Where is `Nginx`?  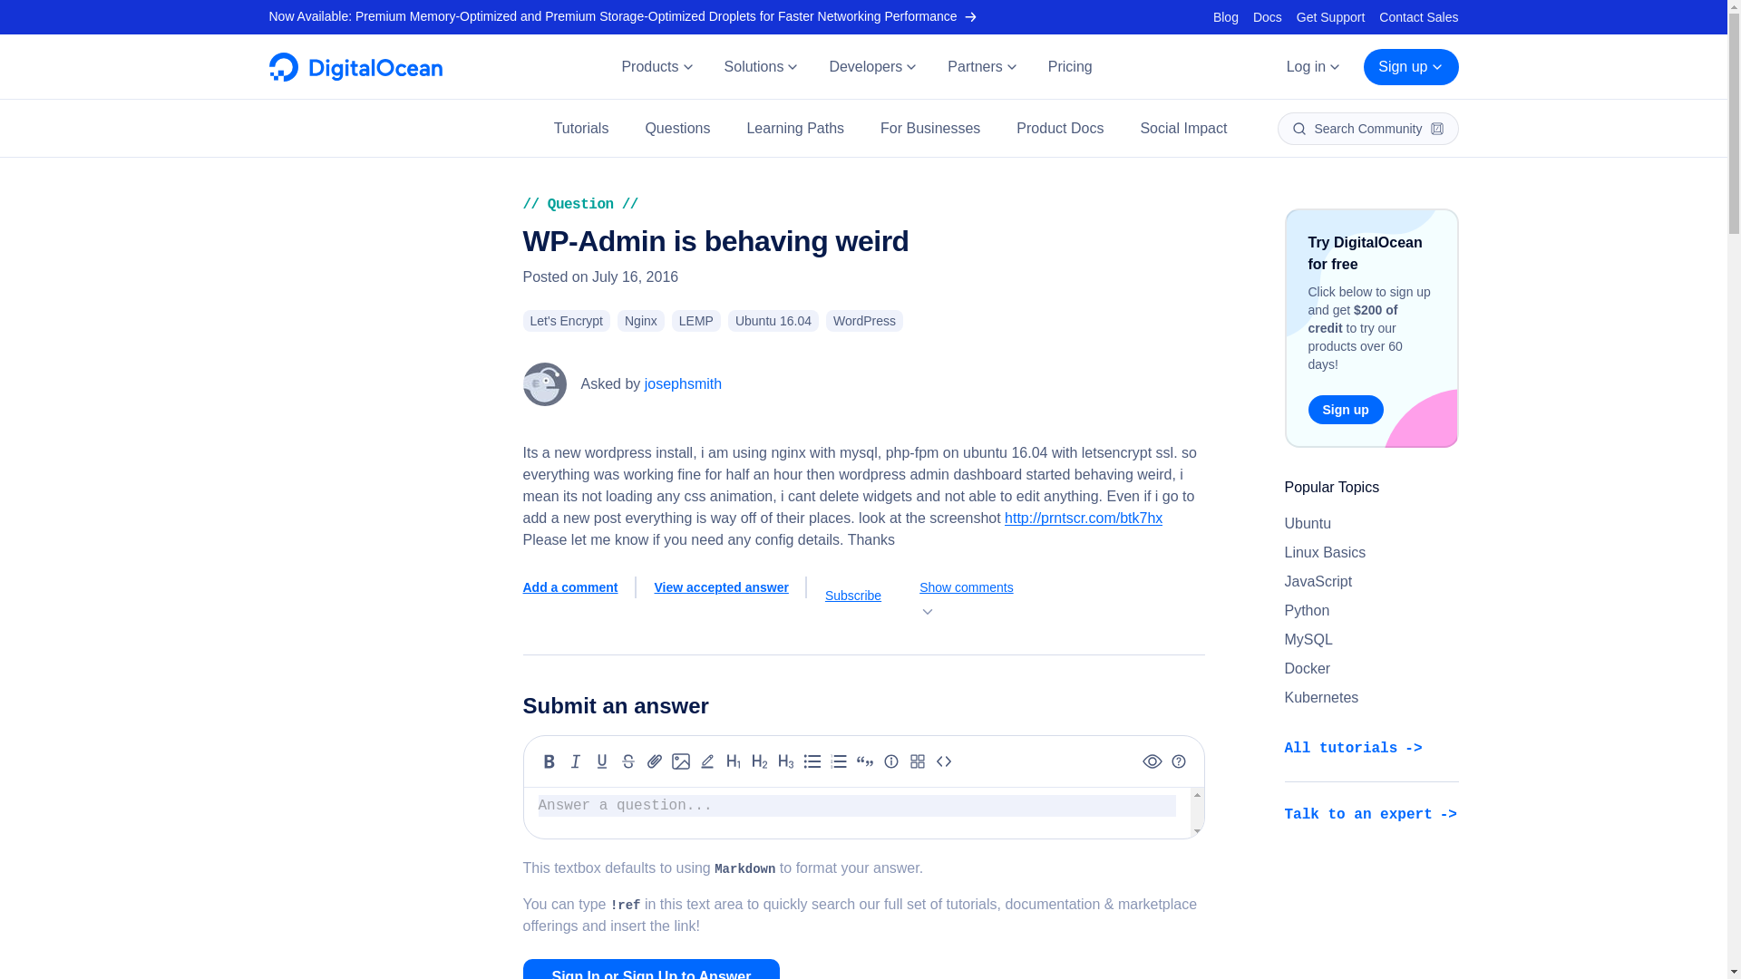 Nginx is located at coordinates (641, 321).